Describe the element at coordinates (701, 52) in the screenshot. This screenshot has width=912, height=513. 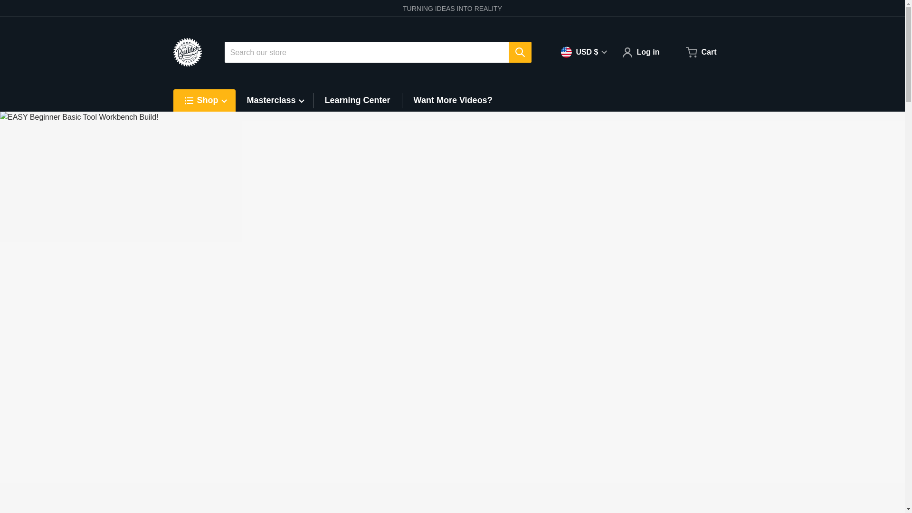
I see `Cart` at that location.